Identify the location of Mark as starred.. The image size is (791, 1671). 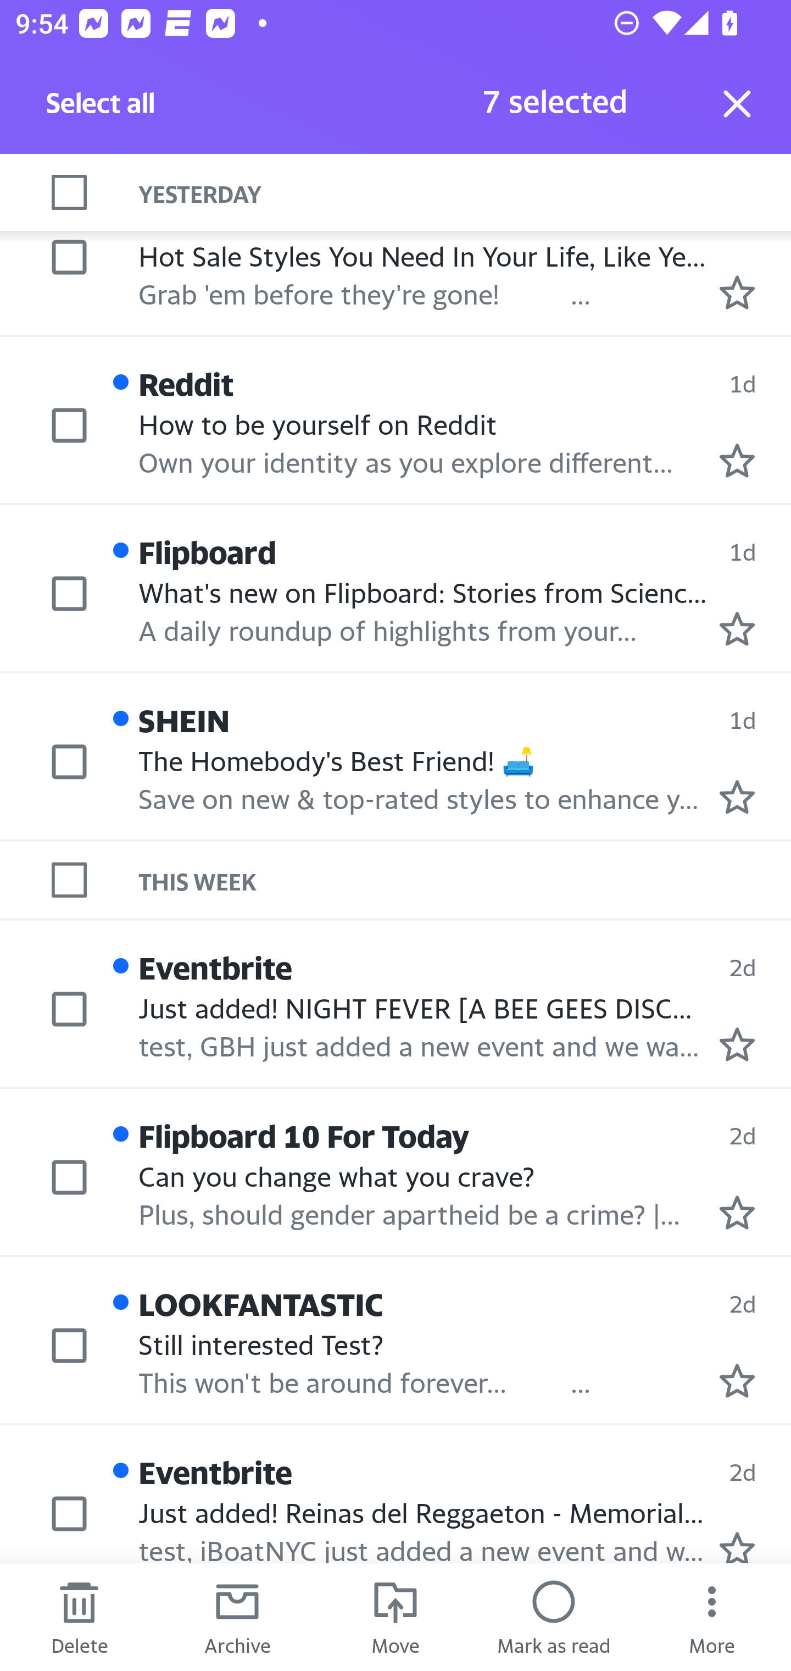
(737, 1381).